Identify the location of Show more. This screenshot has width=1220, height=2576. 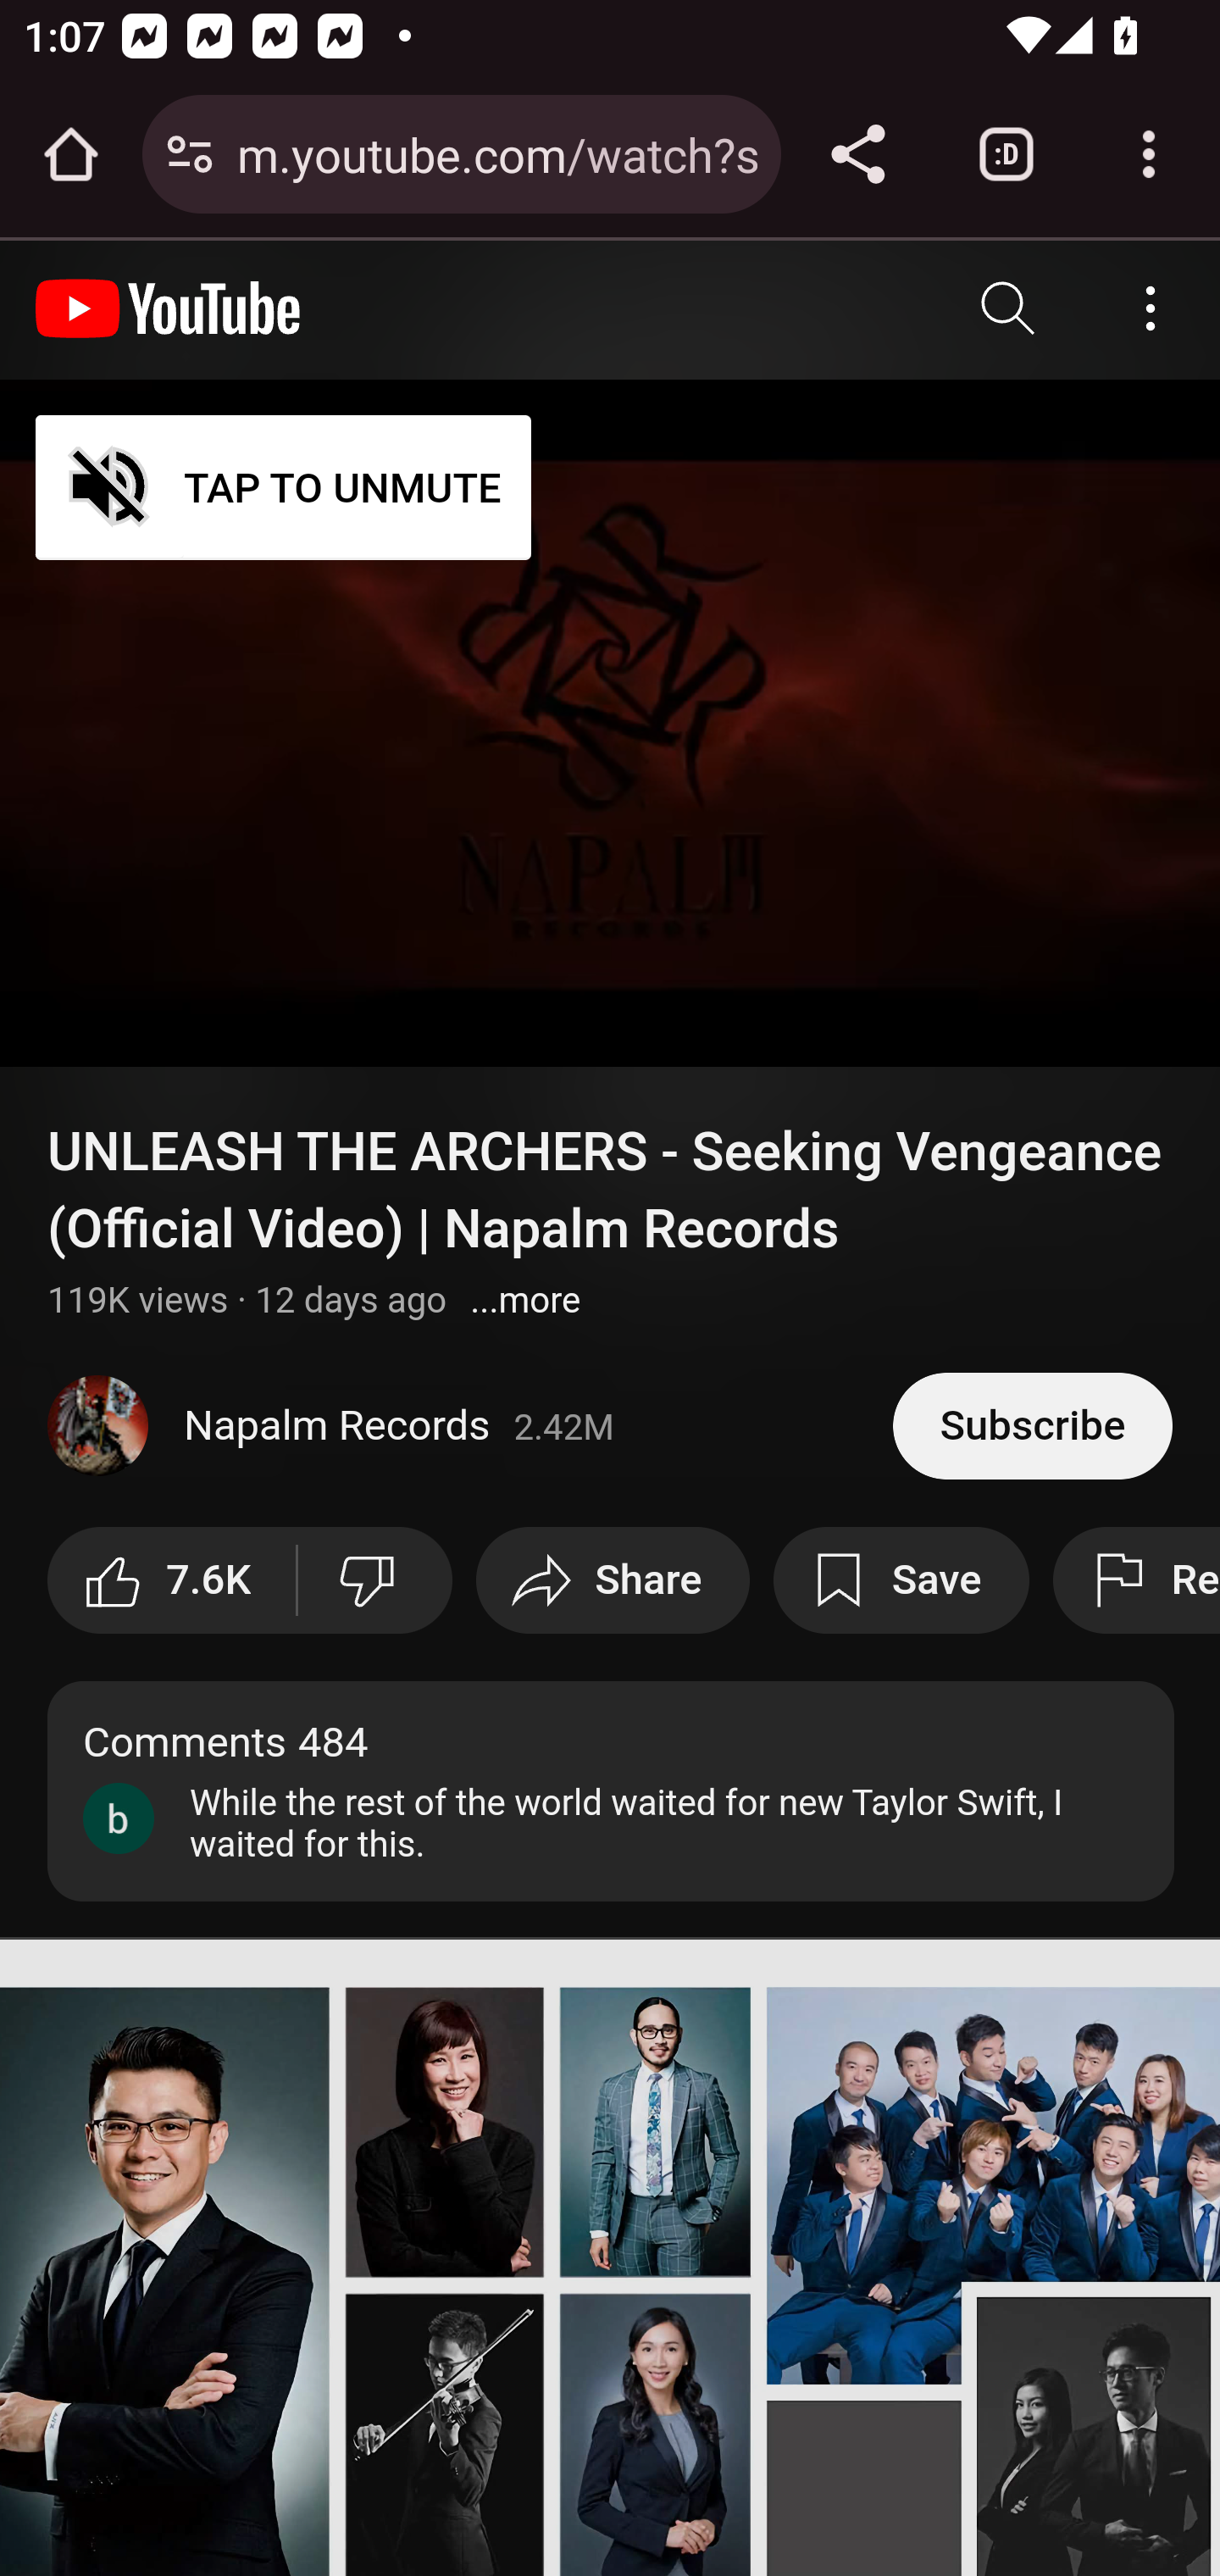
(525, 1299).